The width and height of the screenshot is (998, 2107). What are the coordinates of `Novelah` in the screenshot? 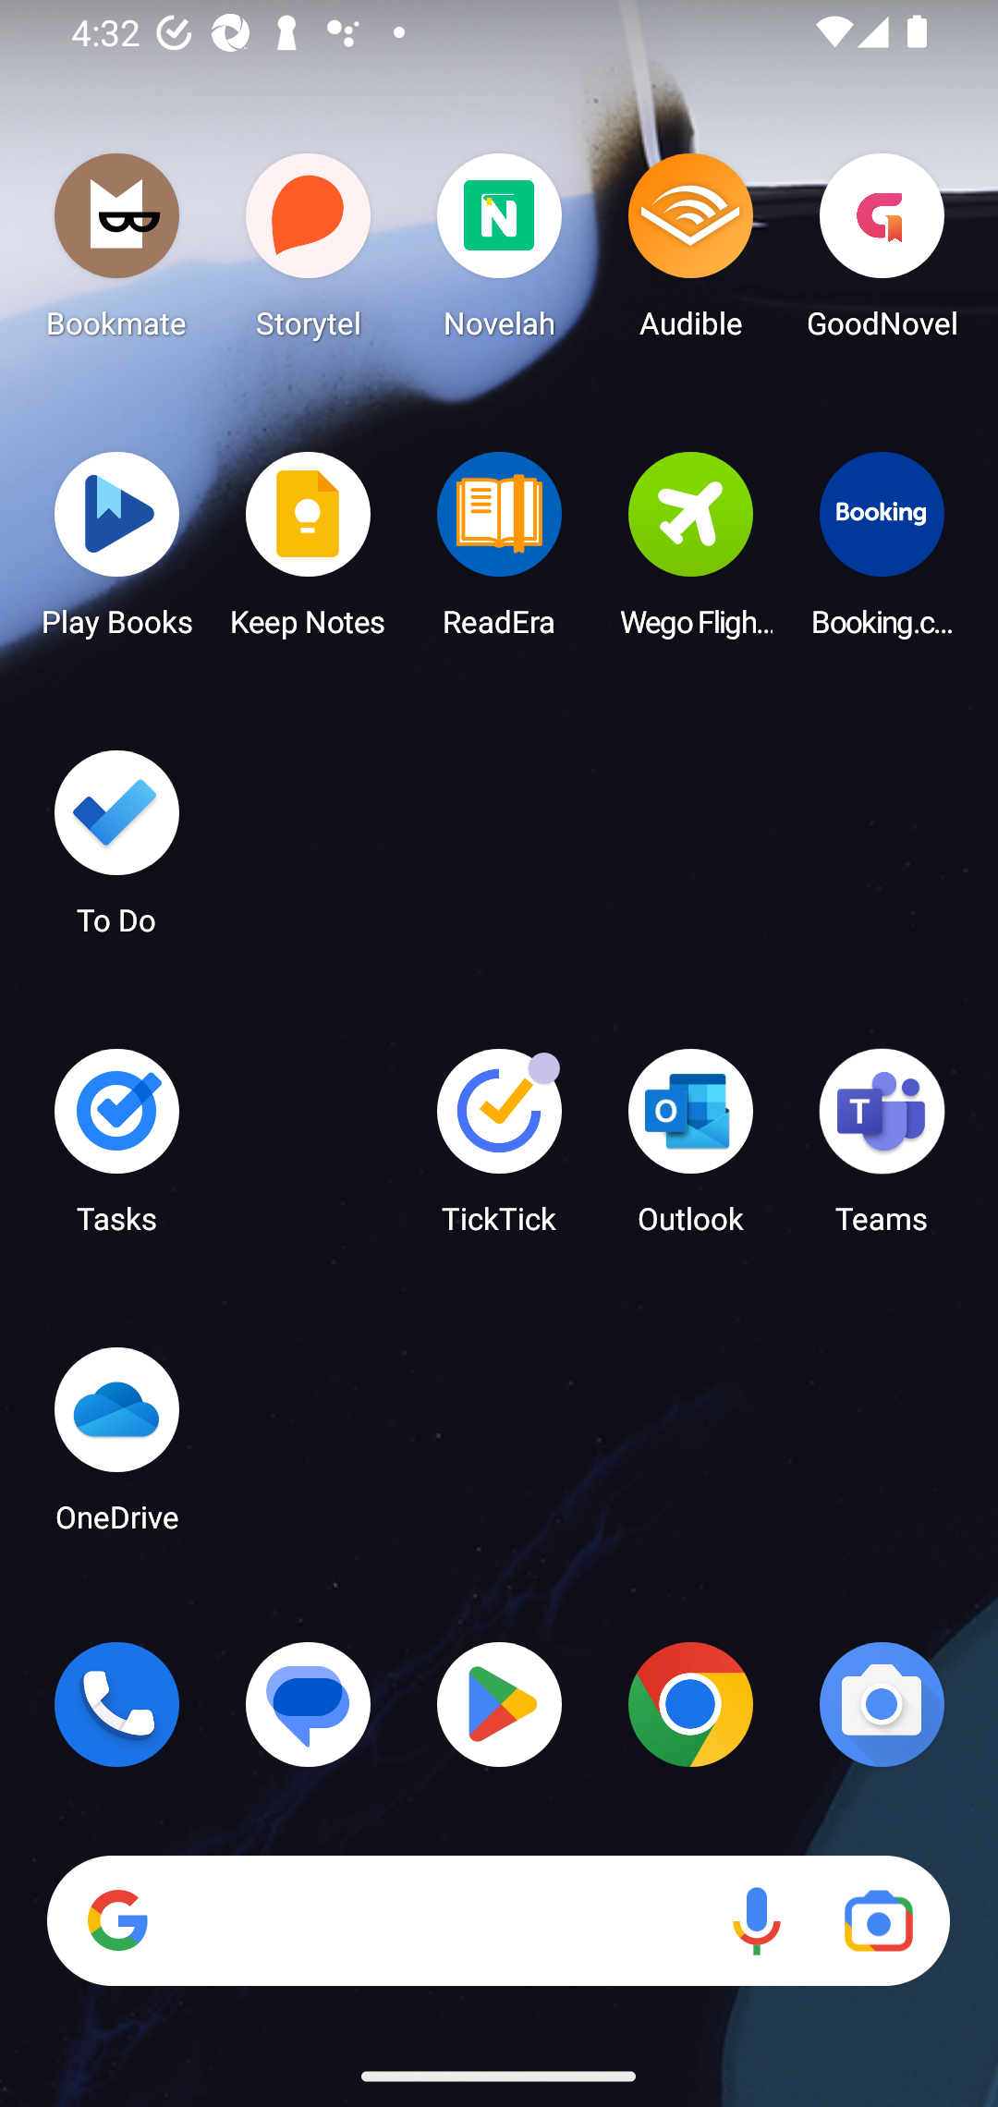 It's located at (499, 253).